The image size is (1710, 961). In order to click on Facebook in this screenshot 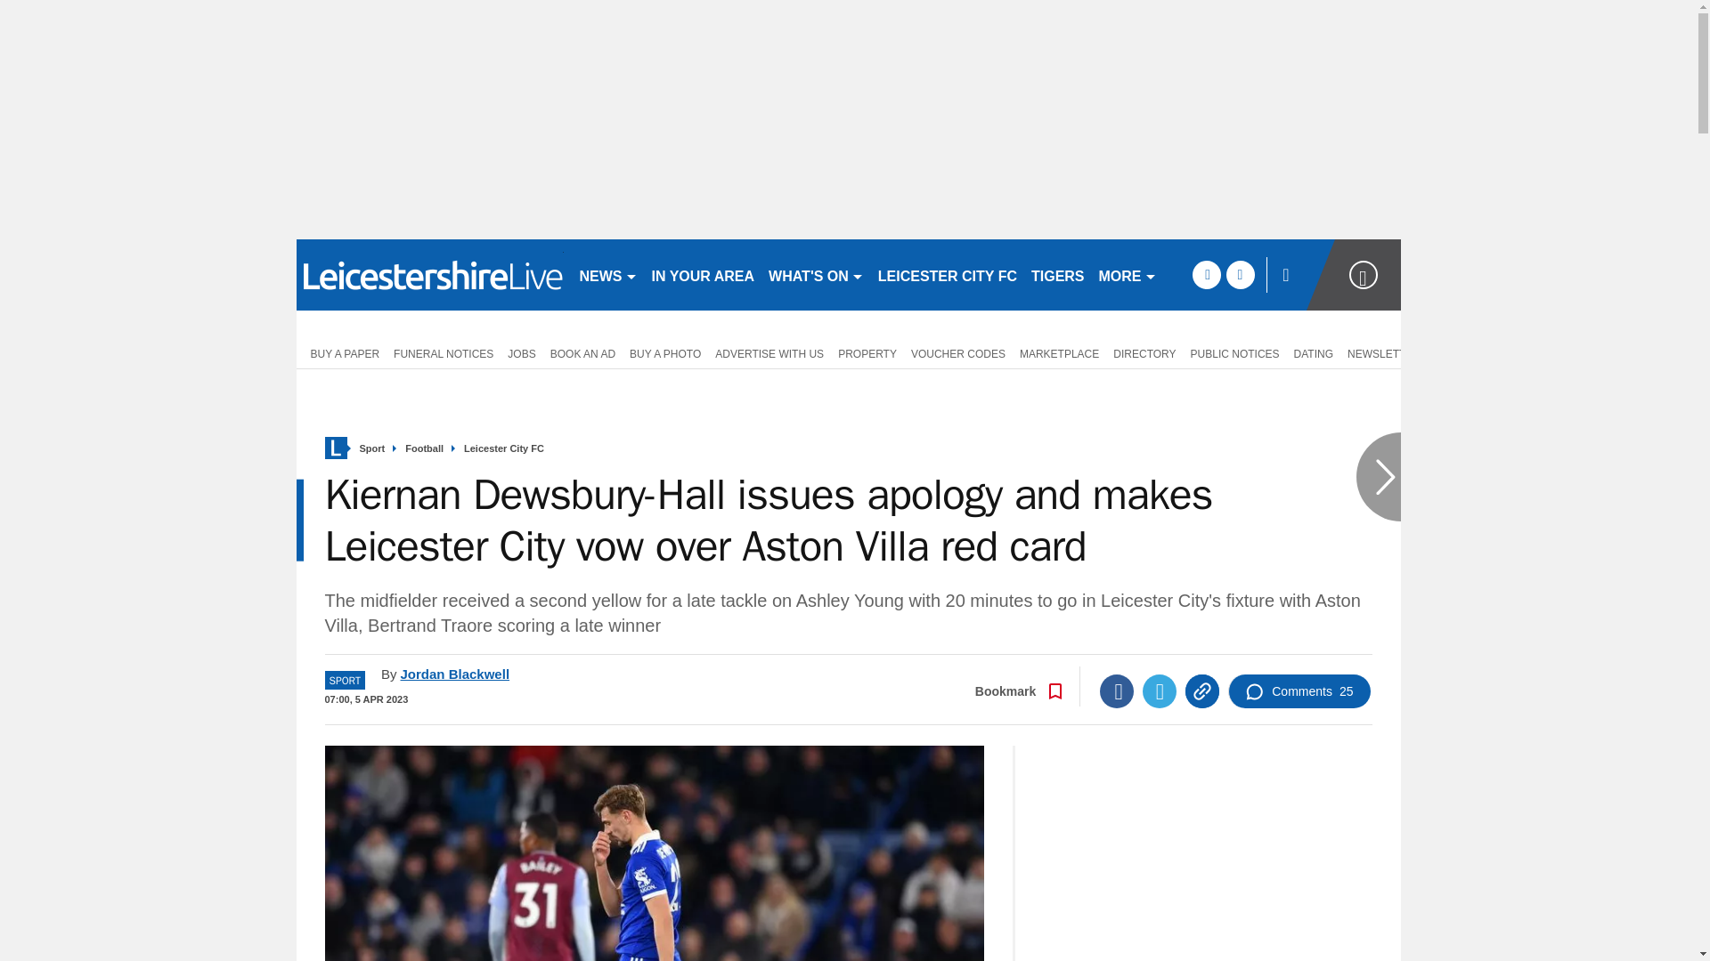, I will do `click(1116, 690)`.